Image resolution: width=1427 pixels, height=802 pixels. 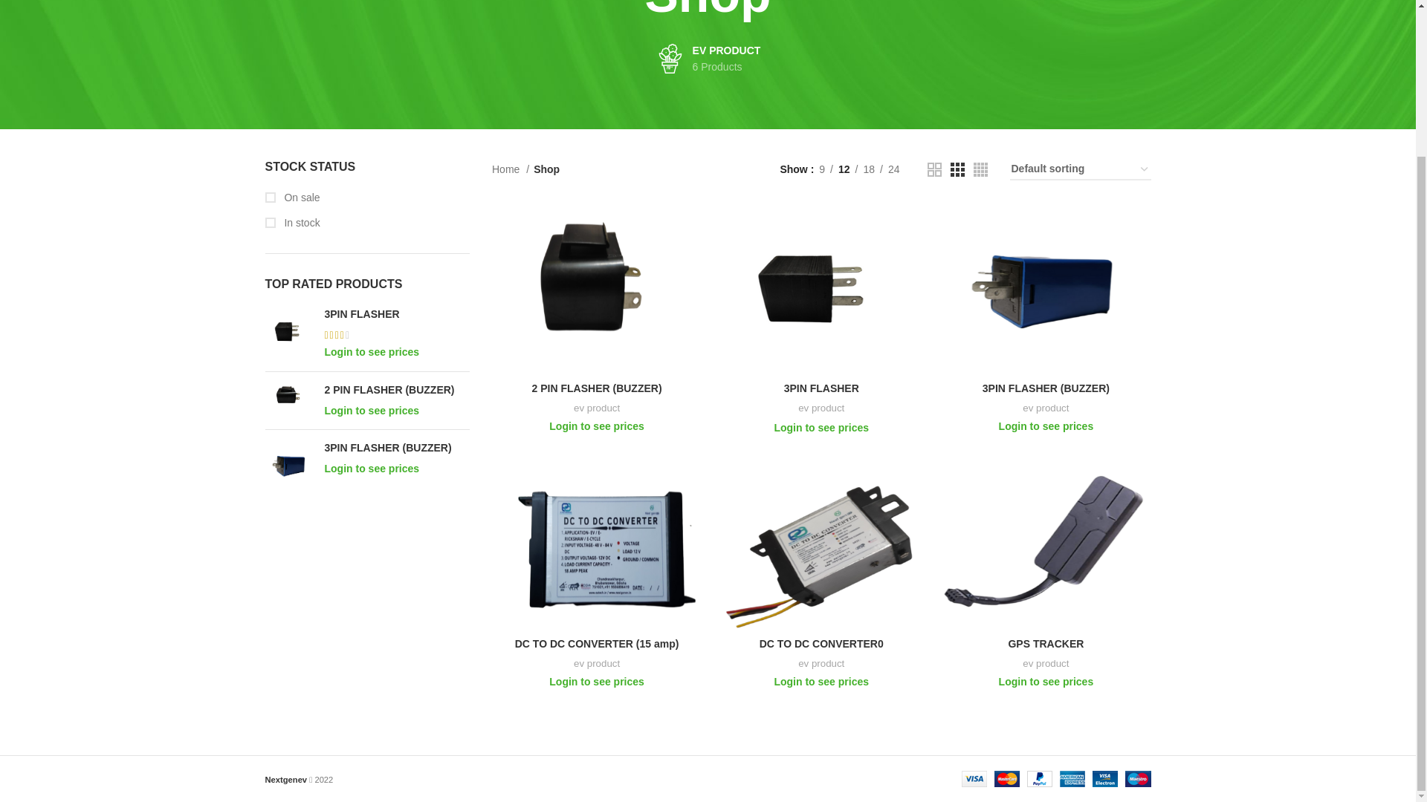 What do you see at coordinates (893, 169) in the screenshot?
I see `9` at bounding box center [893, 169].